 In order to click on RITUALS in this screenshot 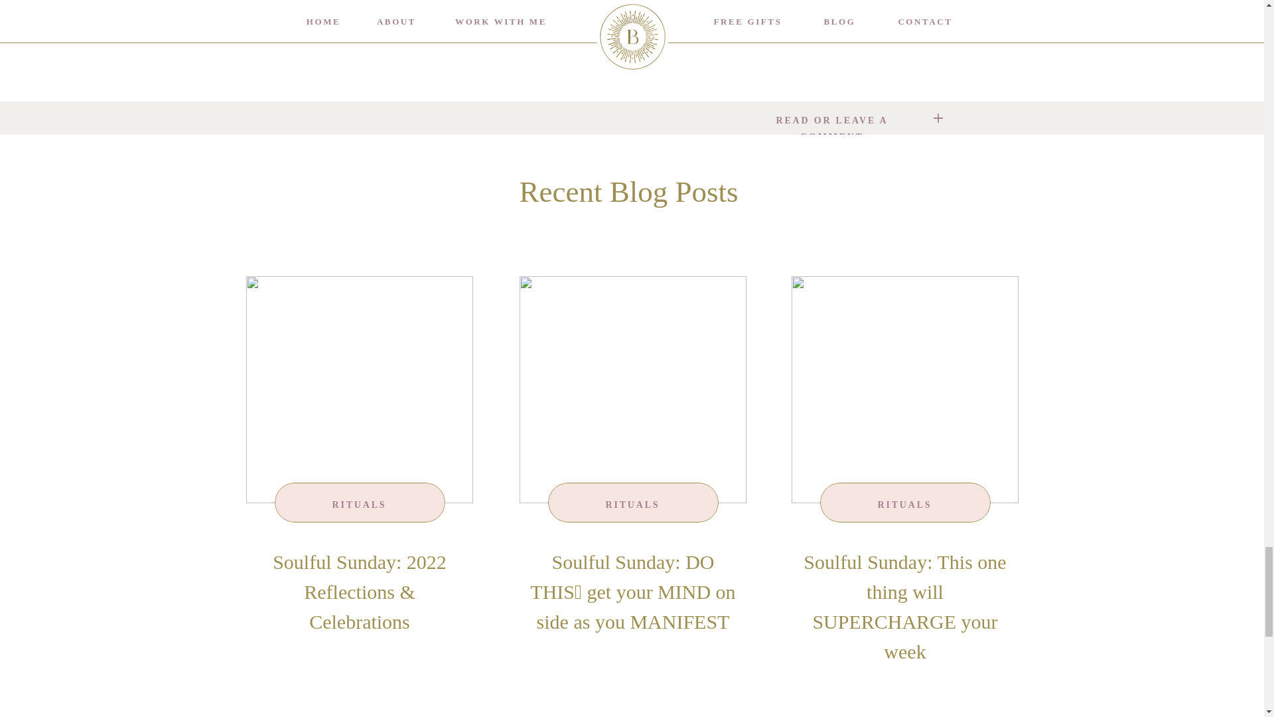, I will do `click(360, 505)`.